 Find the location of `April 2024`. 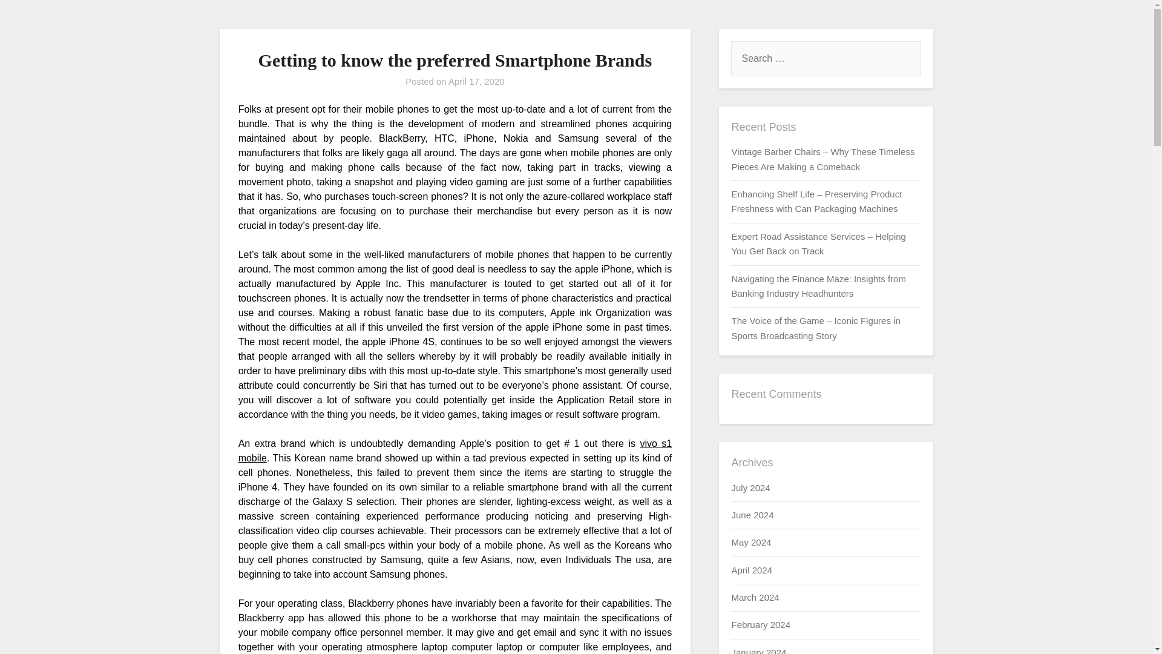

April 2024 is located at coordinates (752, 570).